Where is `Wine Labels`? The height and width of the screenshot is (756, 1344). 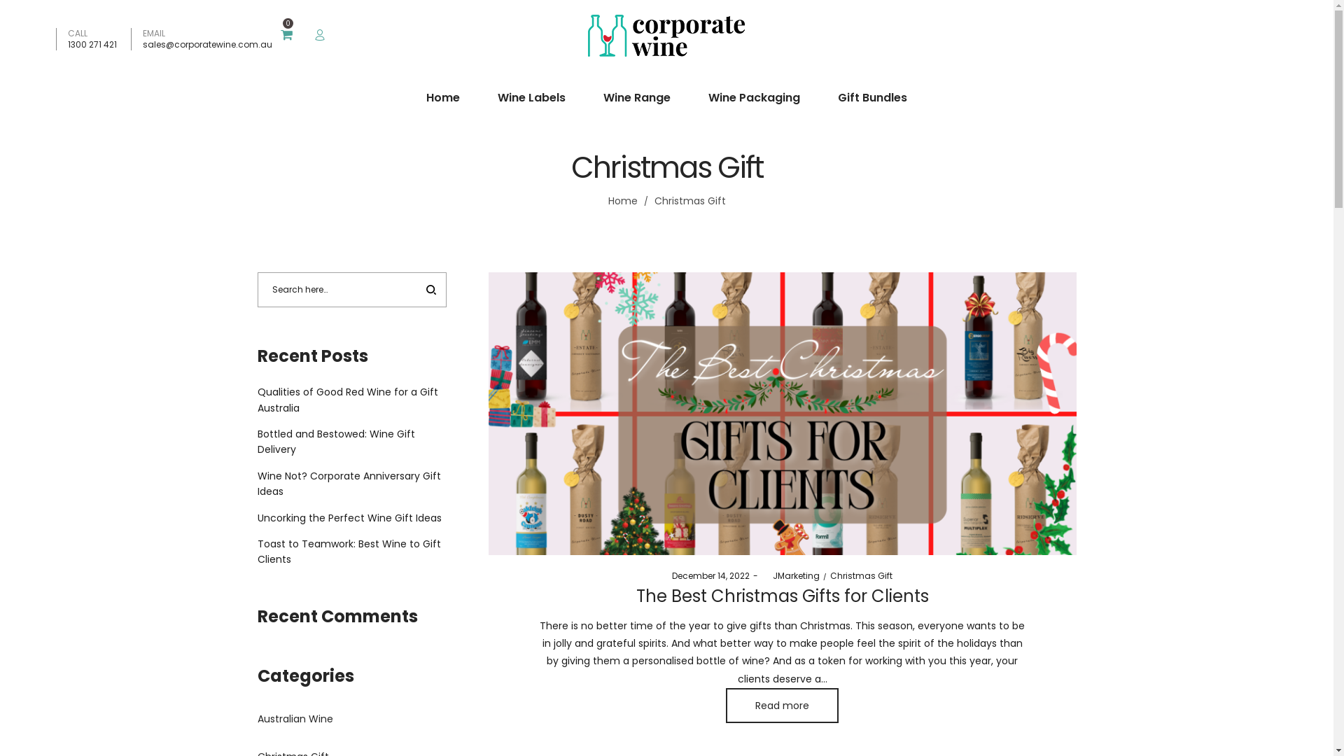
Wine Labels is located at coordinates (532, 98).